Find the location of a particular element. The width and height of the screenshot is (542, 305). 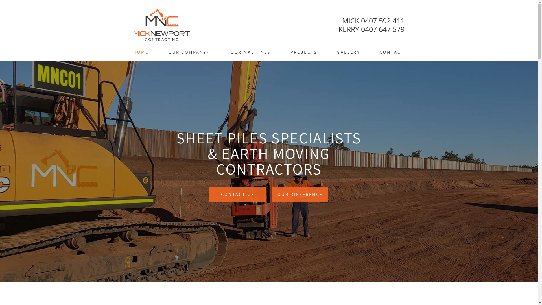

HOME is located at coordinates (141, 52).